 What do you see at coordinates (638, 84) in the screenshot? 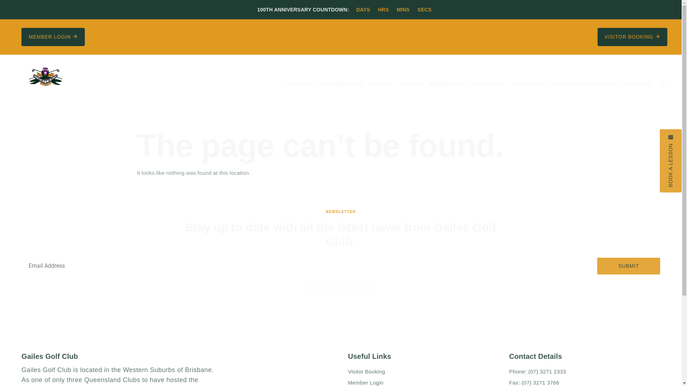
I see `CONTACT` at bounding box center [638, 84].